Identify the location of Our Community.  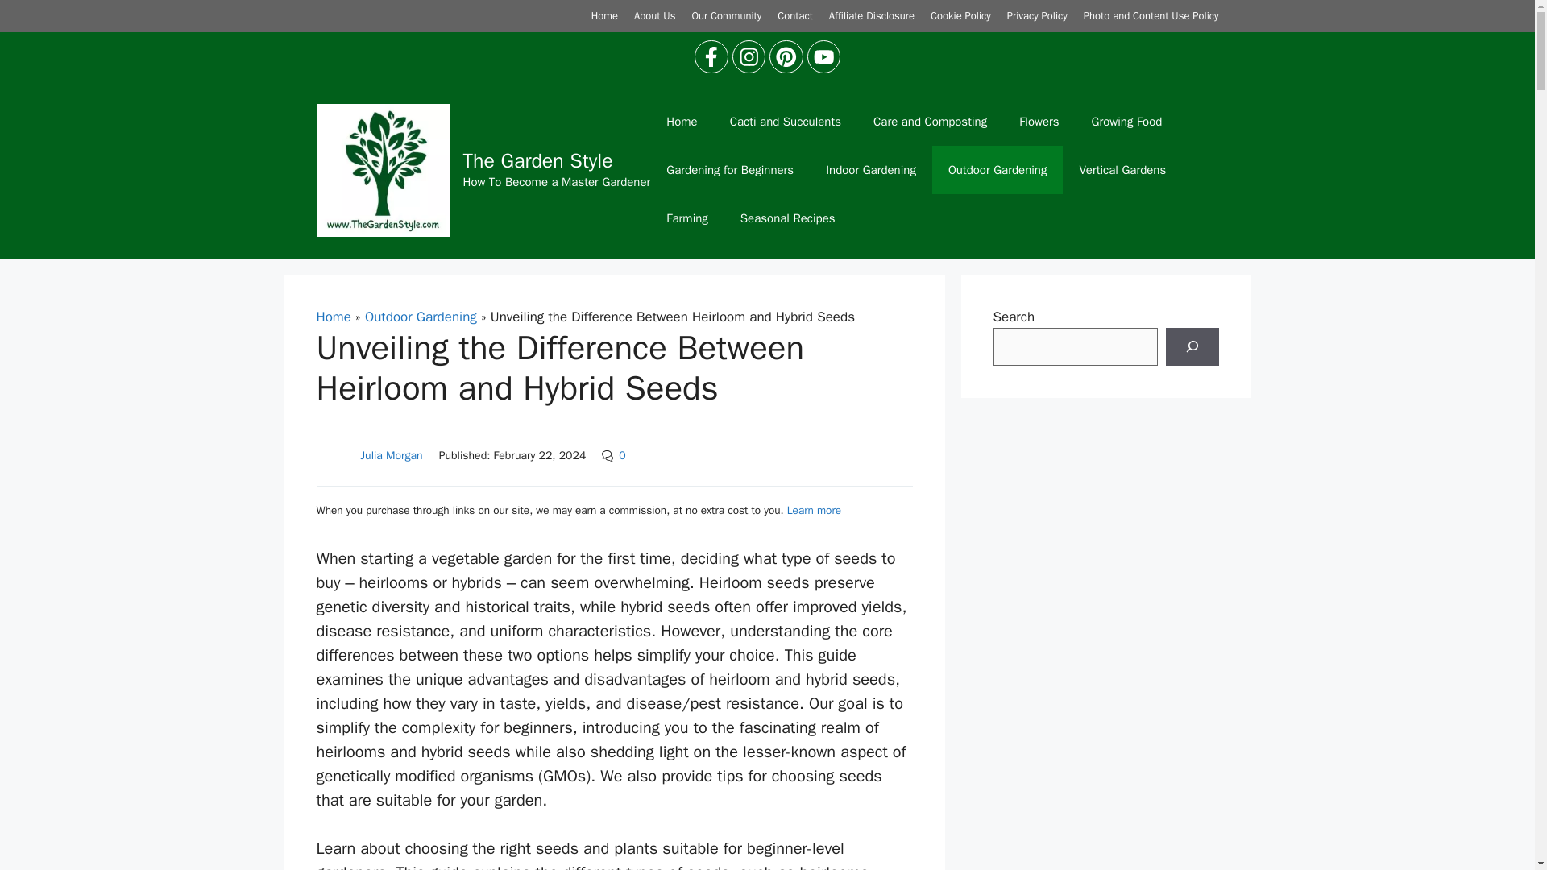
(726, 15).